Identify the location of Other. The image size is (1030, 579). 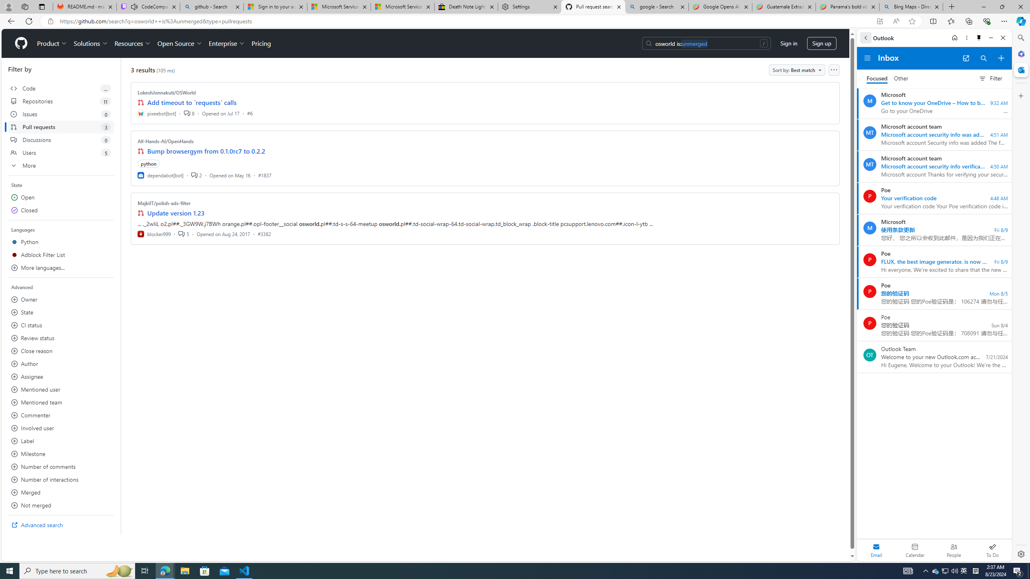
(901, 79).